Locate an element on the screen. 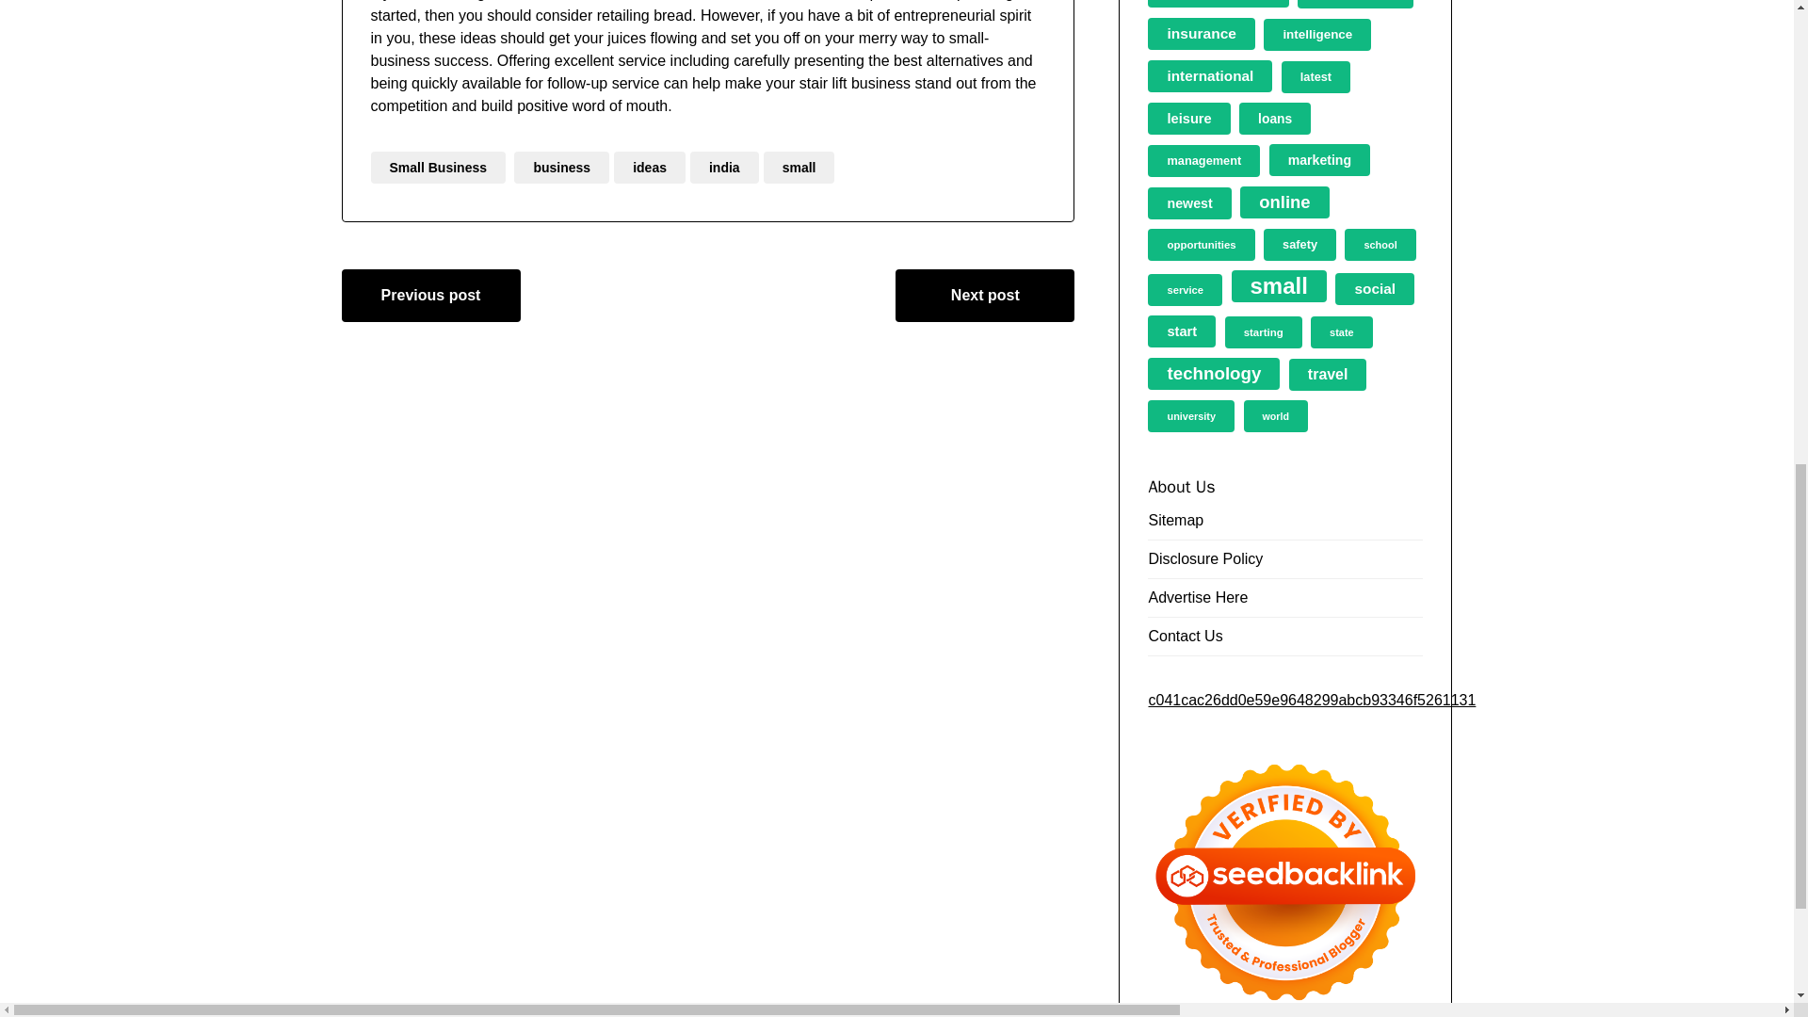 The width and height of the screenshot is (1808, 1017). business is located at coordinates (561, 168).